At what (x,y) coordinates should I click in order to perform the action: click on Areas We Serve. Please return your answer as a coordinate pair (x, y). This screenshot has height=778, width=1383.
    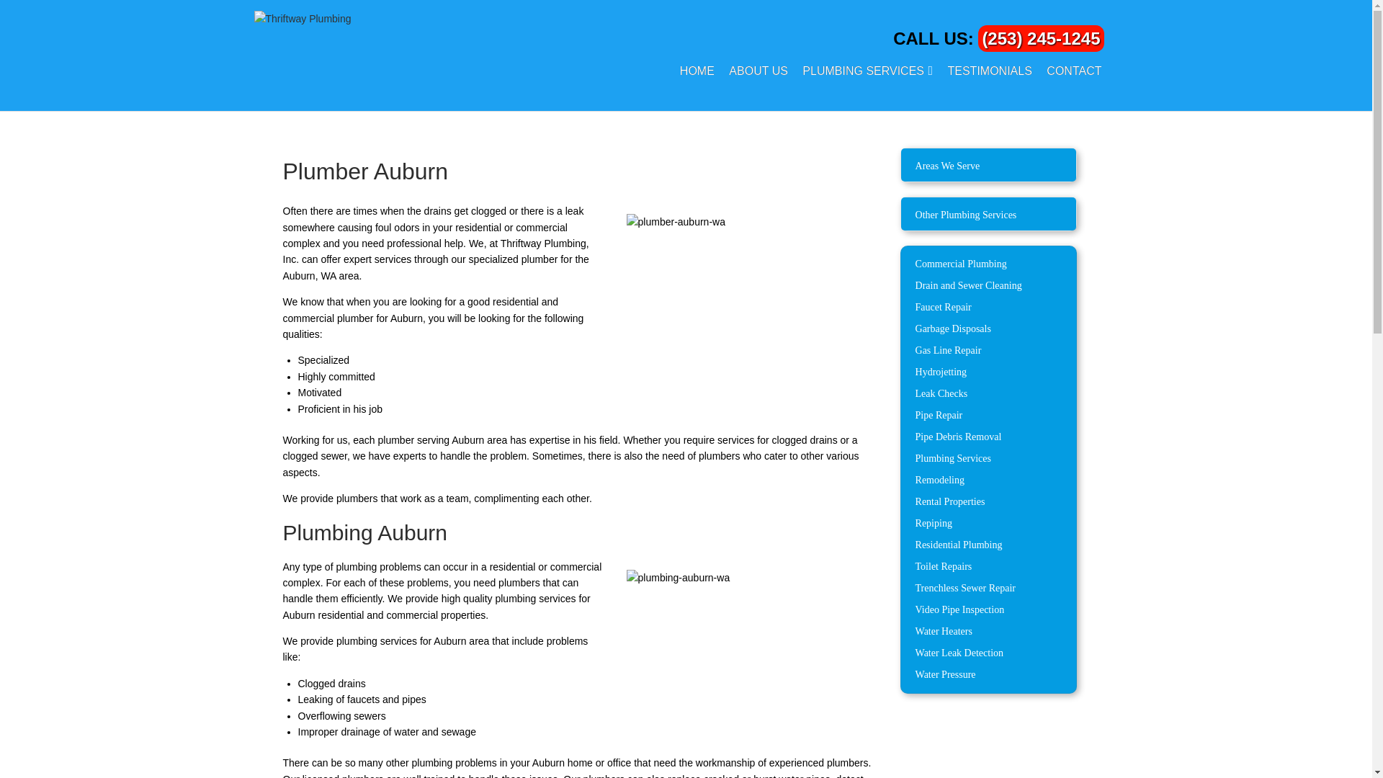
    Looking at the image, I should click on (988, 166).